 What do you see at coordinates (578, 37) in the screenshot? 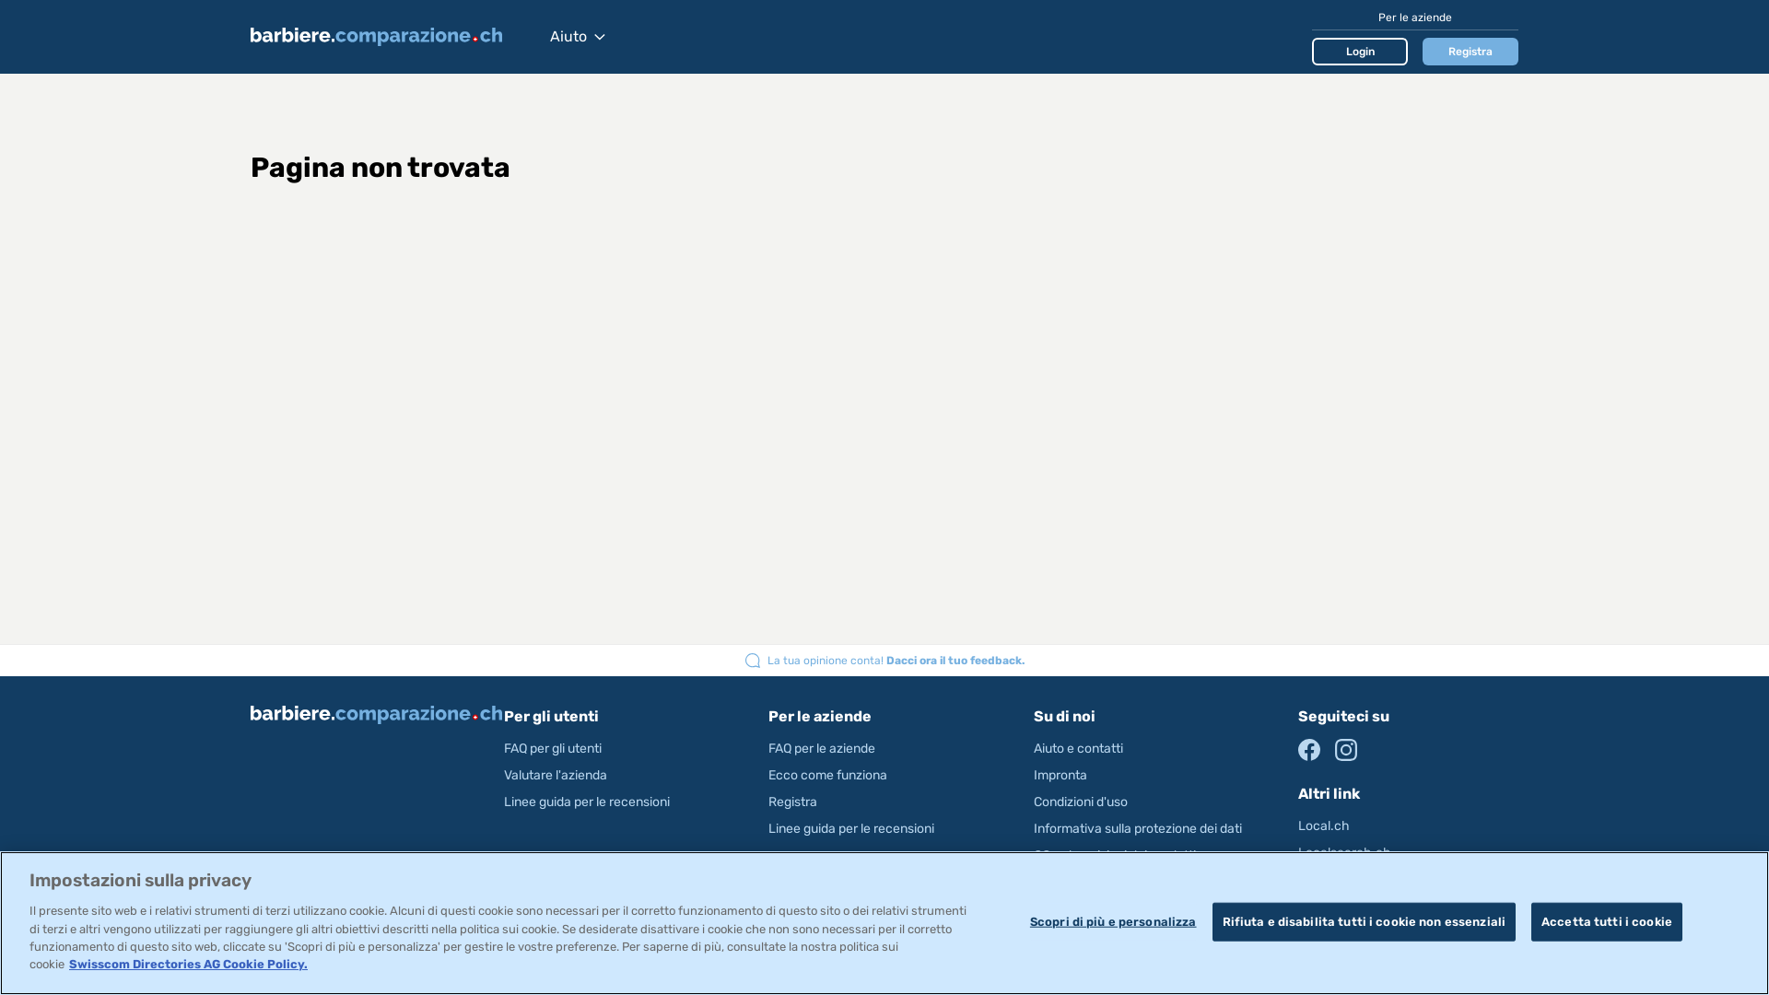
I see `Aiuto` at bounding box center [578, 37].